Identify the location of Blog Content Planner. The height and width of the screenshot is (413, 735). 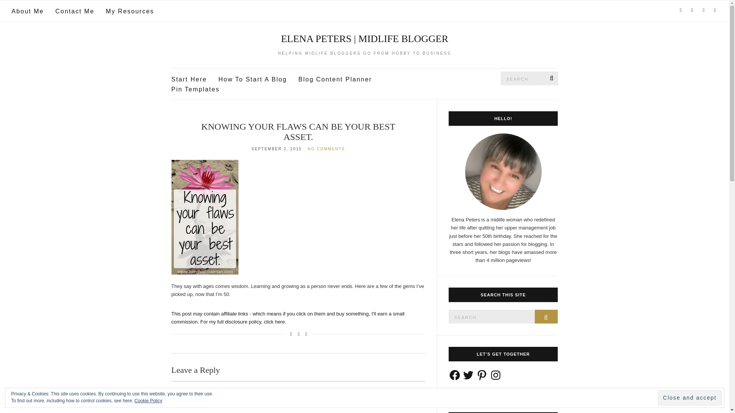
(335, 80).